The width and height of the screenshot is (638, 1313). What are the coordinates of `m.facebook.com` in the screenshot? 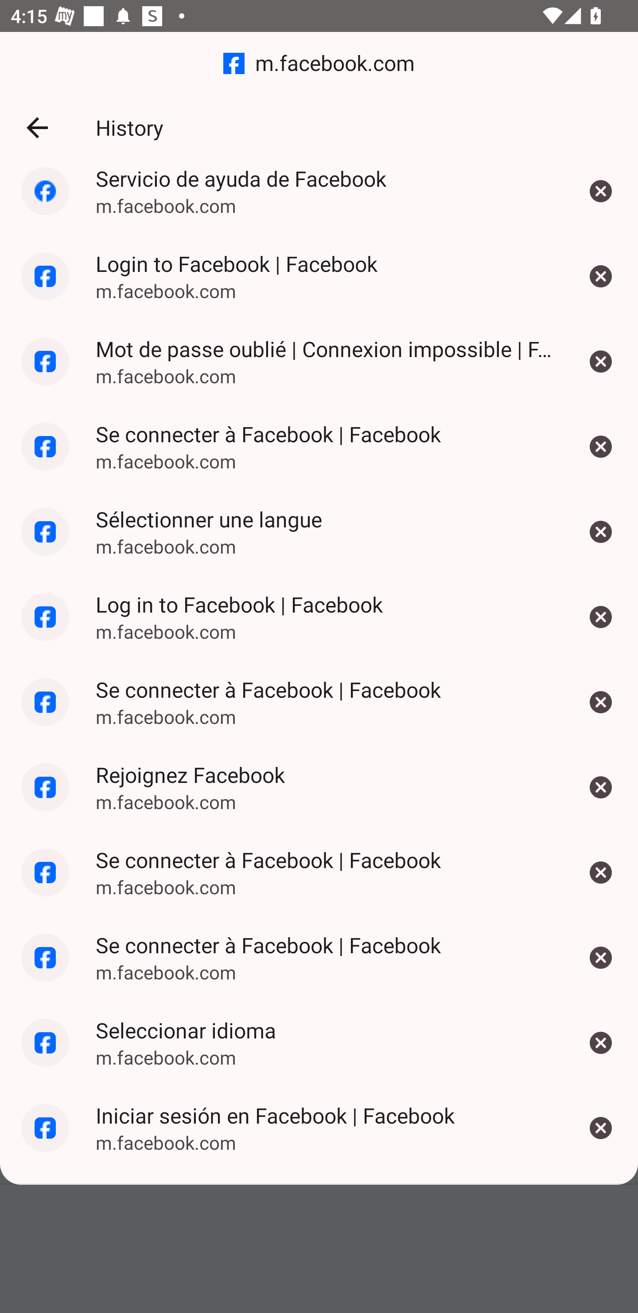 It's located at (319, 64).